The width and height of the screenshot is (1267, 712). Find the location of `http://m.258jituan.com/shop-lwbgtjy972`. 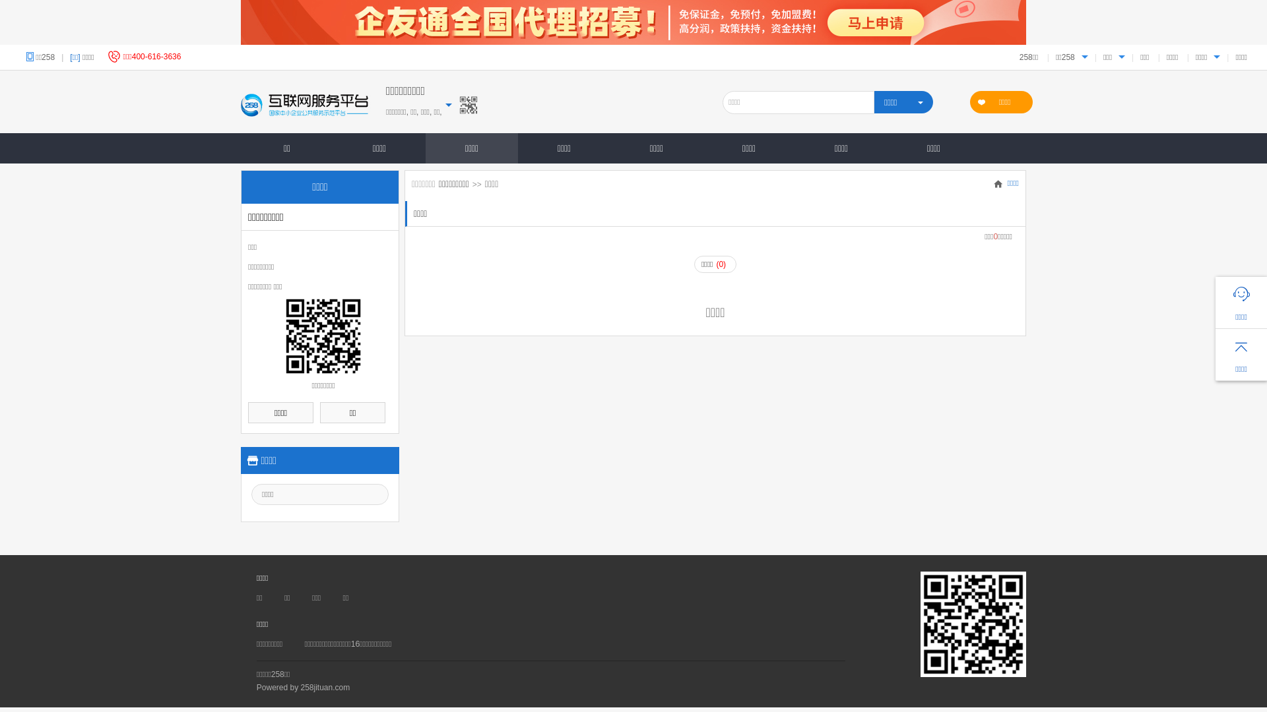

http://m.258jituan.com/shop-lwbgtjy972 is located at coordinates (323, 336).